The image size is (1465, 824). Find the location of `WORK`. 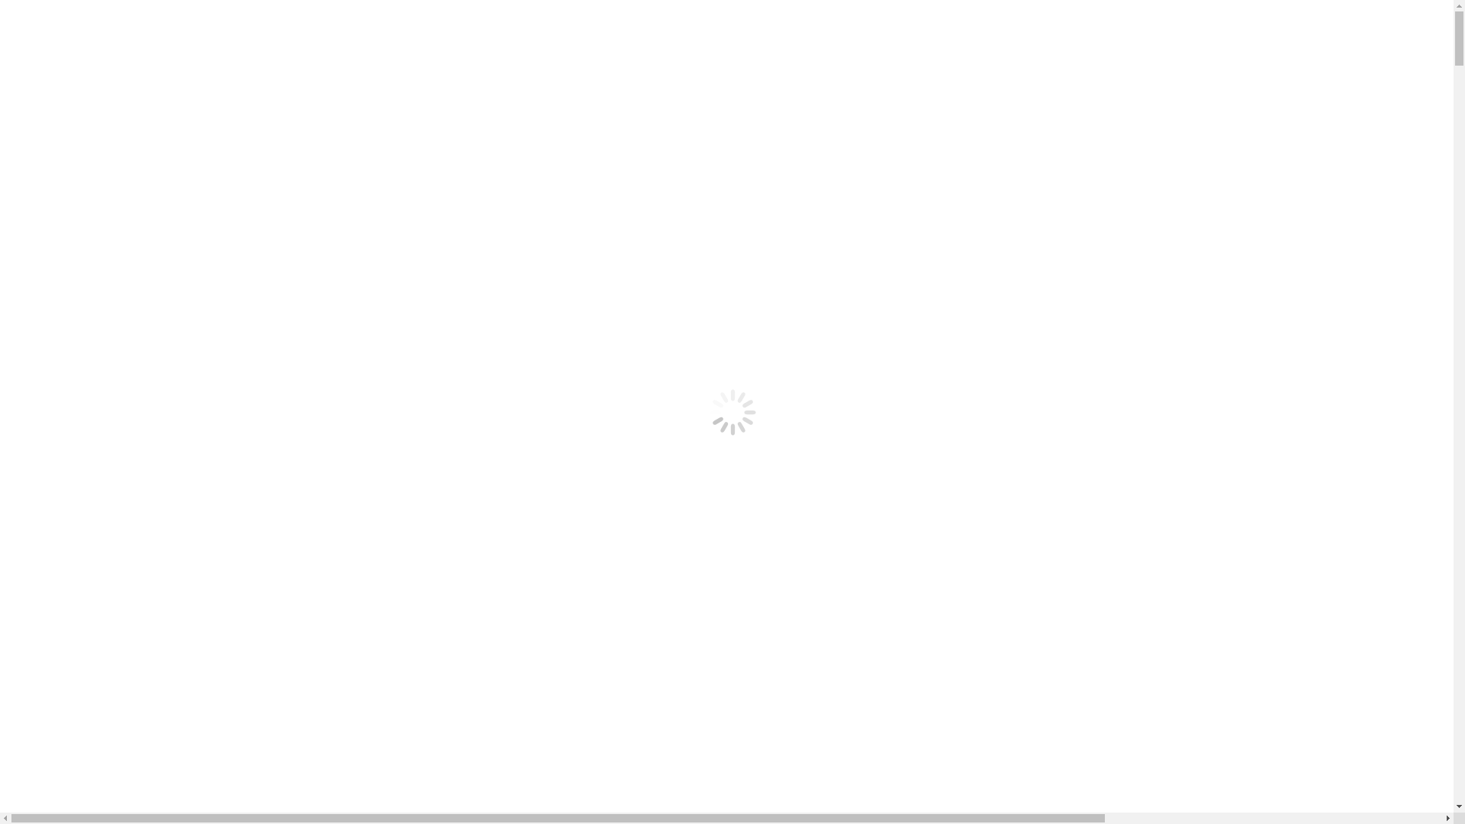

WORK is located at coordinates (55, 148).